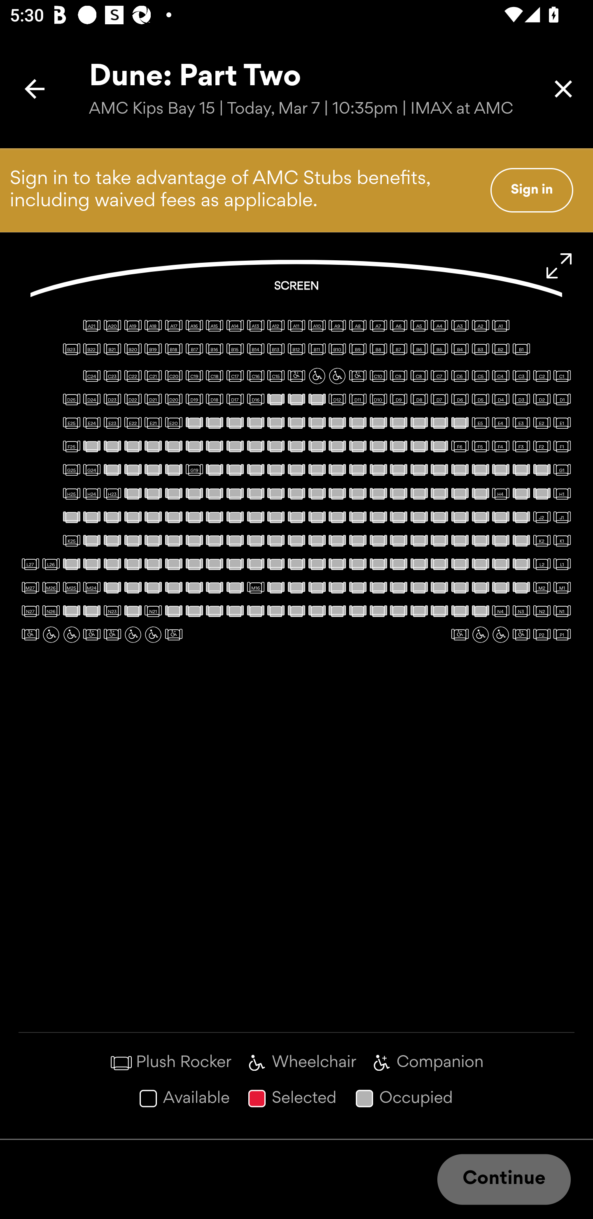  Describe the element at coordinates (480, 326) in the screenshot. I see `A2, Regular seat, available` at that location.